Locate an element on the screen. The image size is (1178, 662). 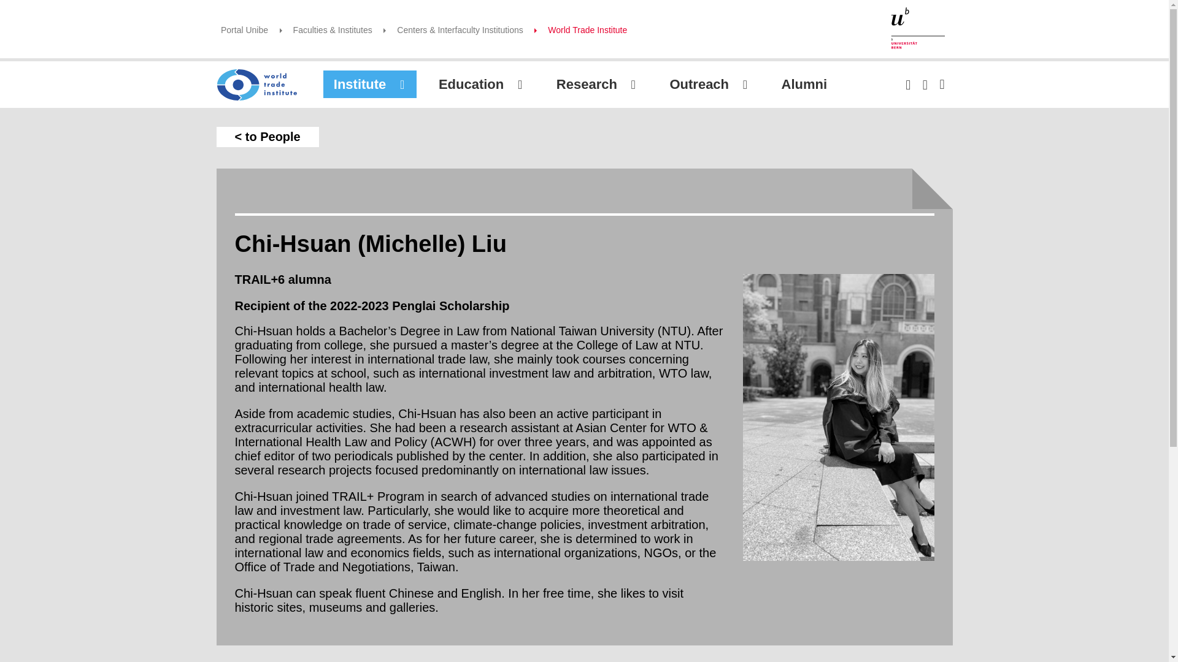
Research is located at coordinates (597, 84).